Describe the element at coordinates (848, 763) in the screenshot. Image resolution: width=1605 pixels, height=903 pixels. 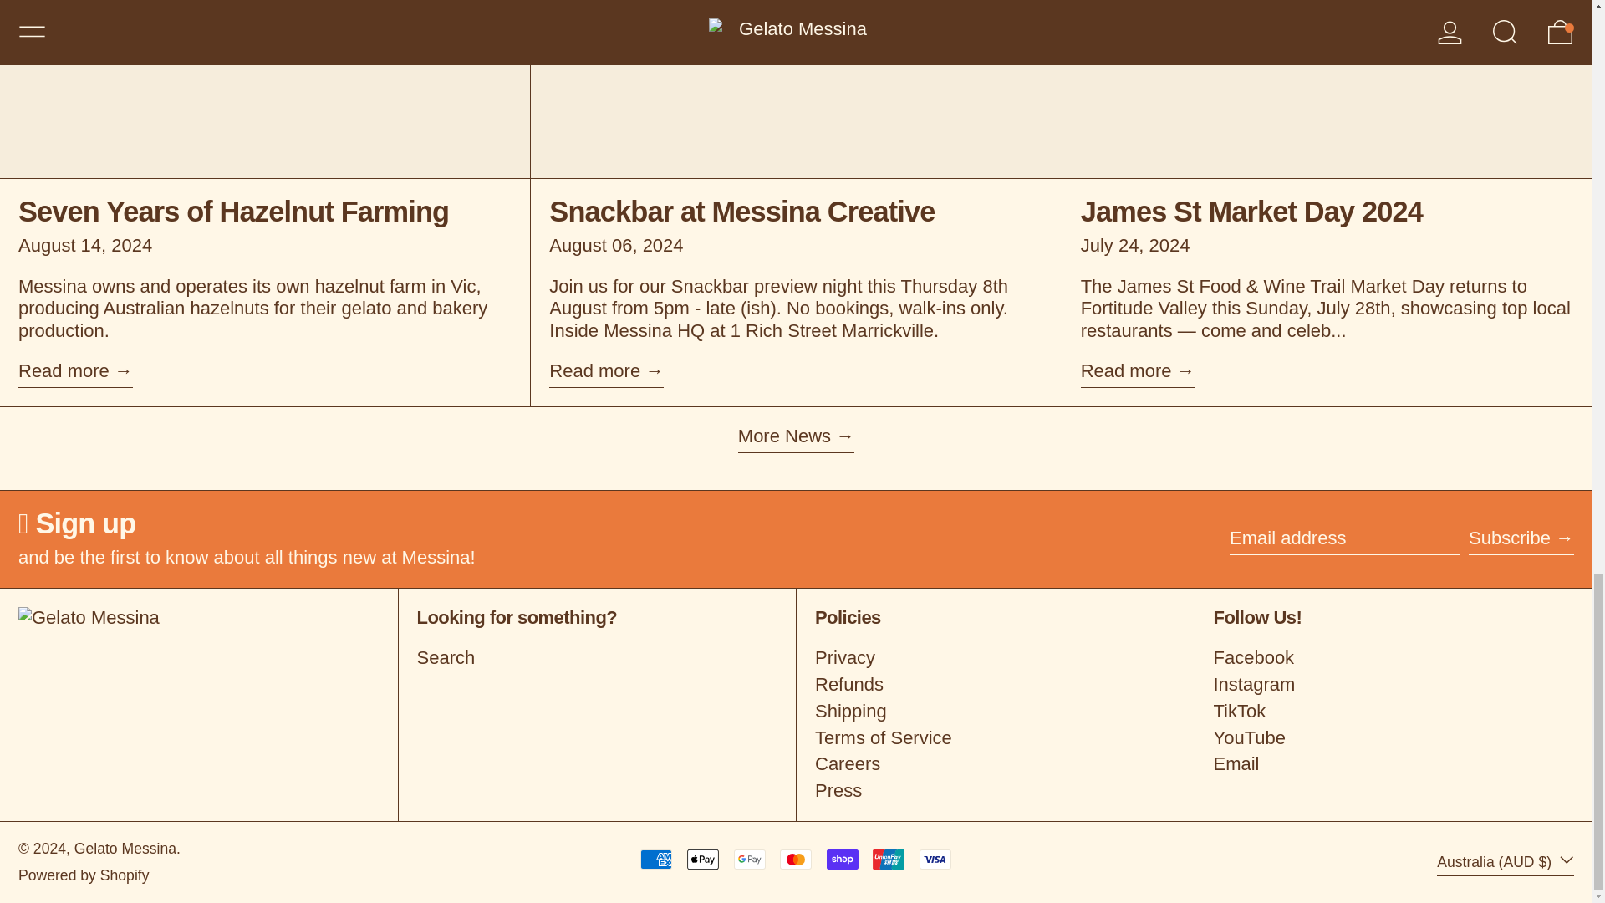
I see `Careers` at that location.